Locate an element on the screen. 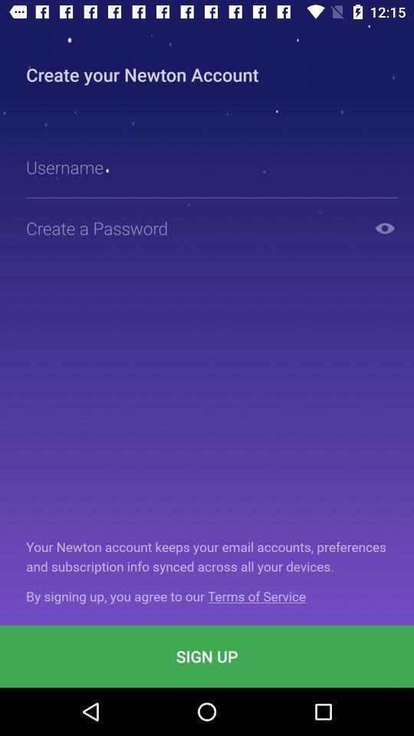  exposed password option is located at coordinates (385, 228).